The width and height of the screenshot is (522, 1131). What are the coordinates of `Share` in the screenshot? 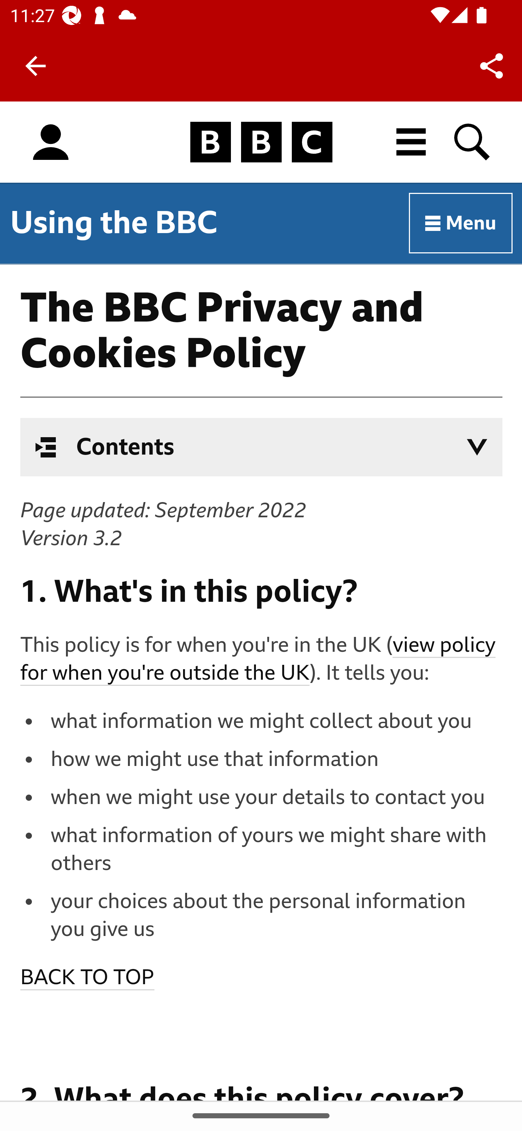 It's located at (492, 65).